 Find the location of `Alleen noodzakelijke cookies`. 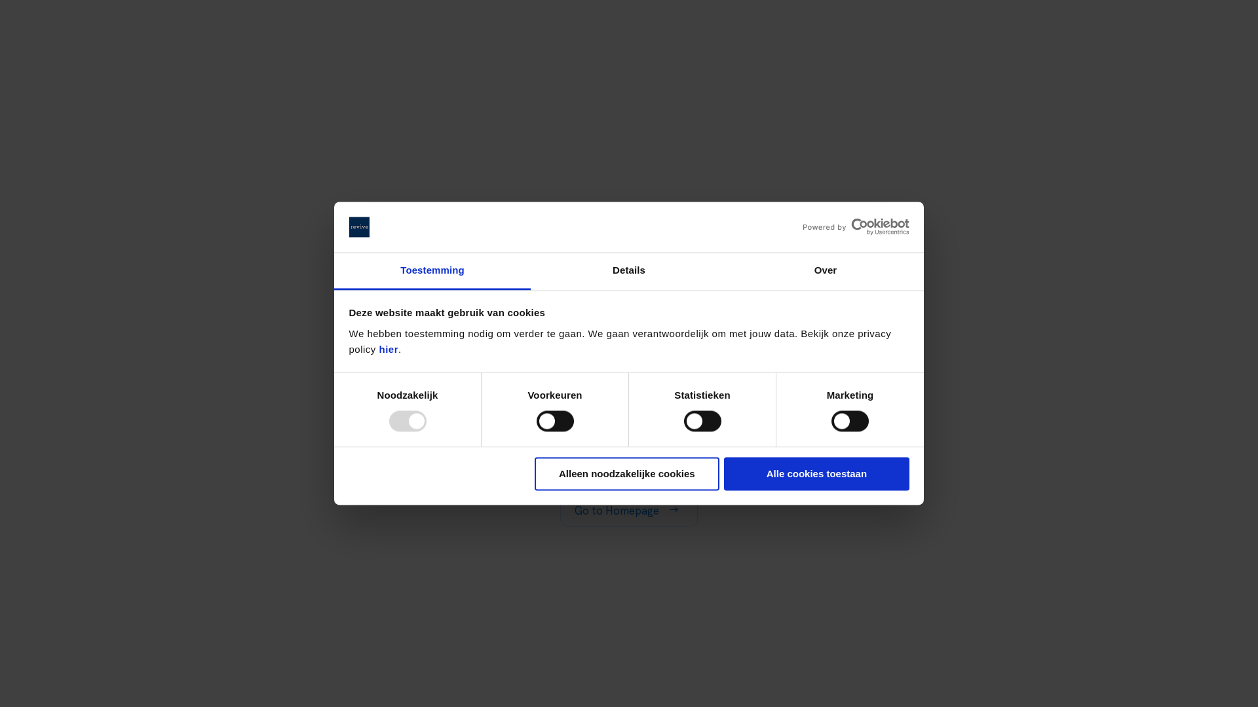

Alleen noodzakelijke cookies is located at coordinates (627, 474).